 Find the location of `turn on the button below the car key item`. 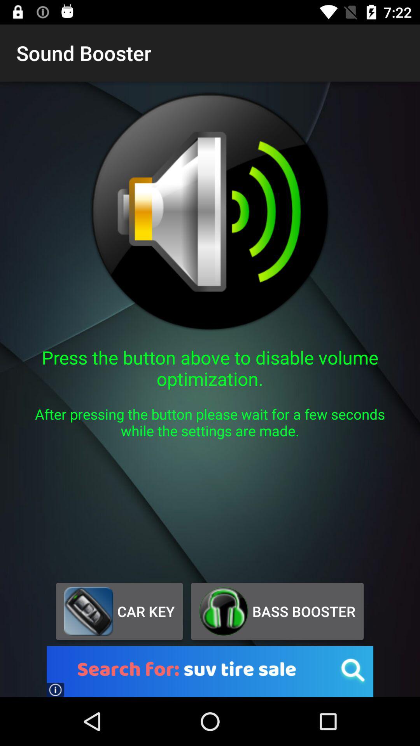

turn on the button below the car key item is located at coordinates (210, 671).